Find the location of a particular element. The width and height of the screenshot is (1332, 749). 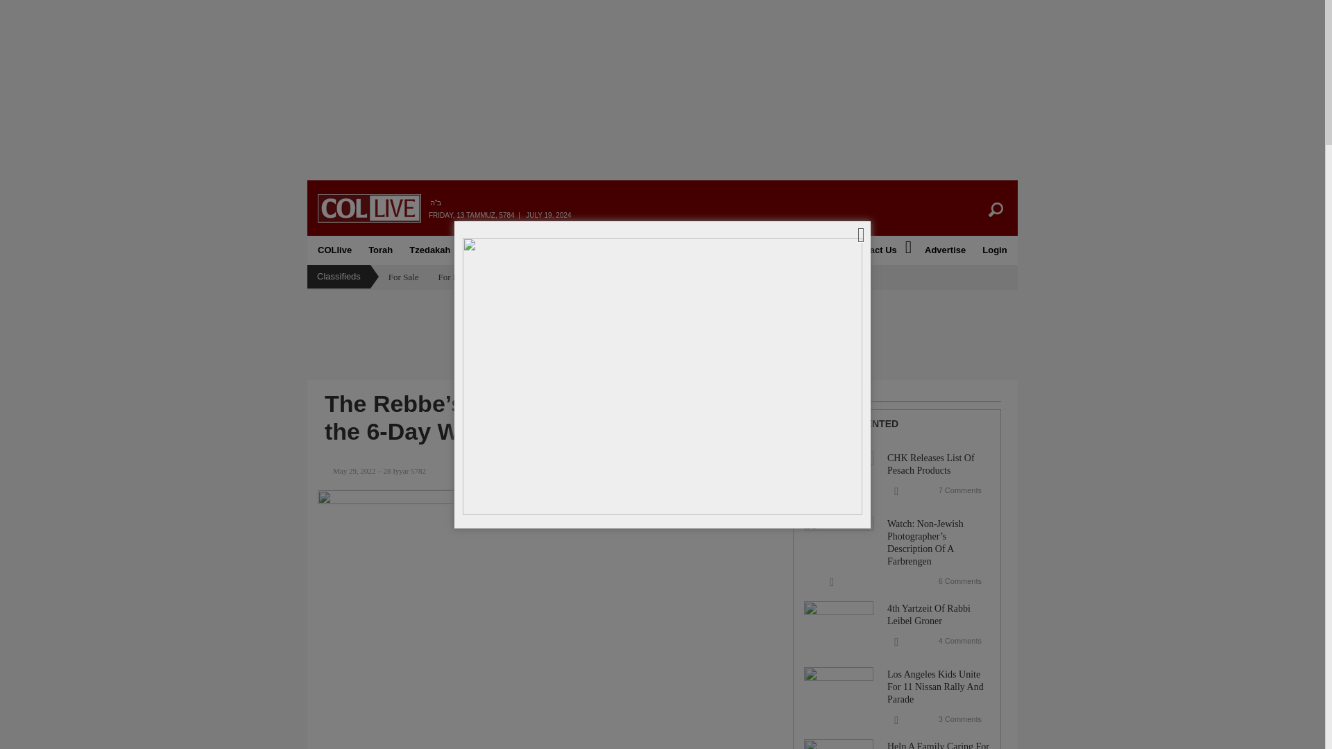

Op-Eds is located at coordinates (728, 250).